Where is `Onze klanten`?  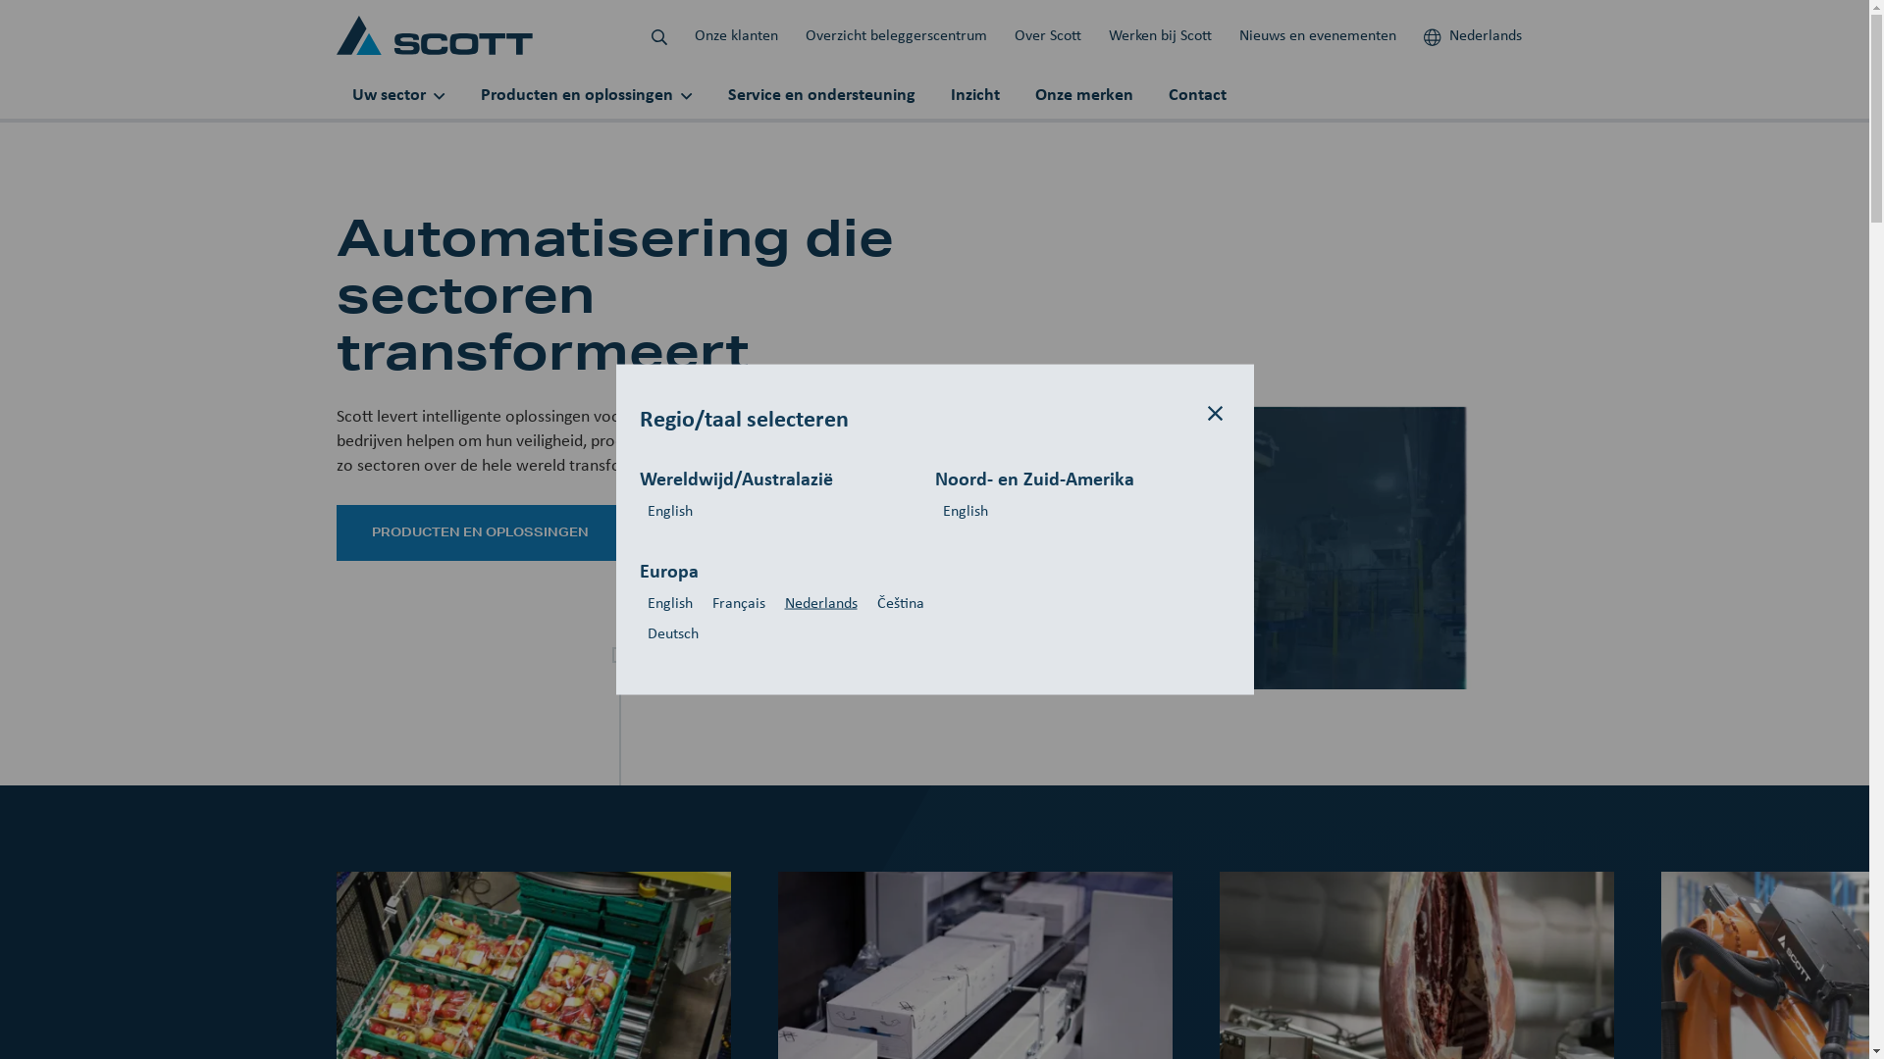 Onze klanten is located at coordinates (736, 35).